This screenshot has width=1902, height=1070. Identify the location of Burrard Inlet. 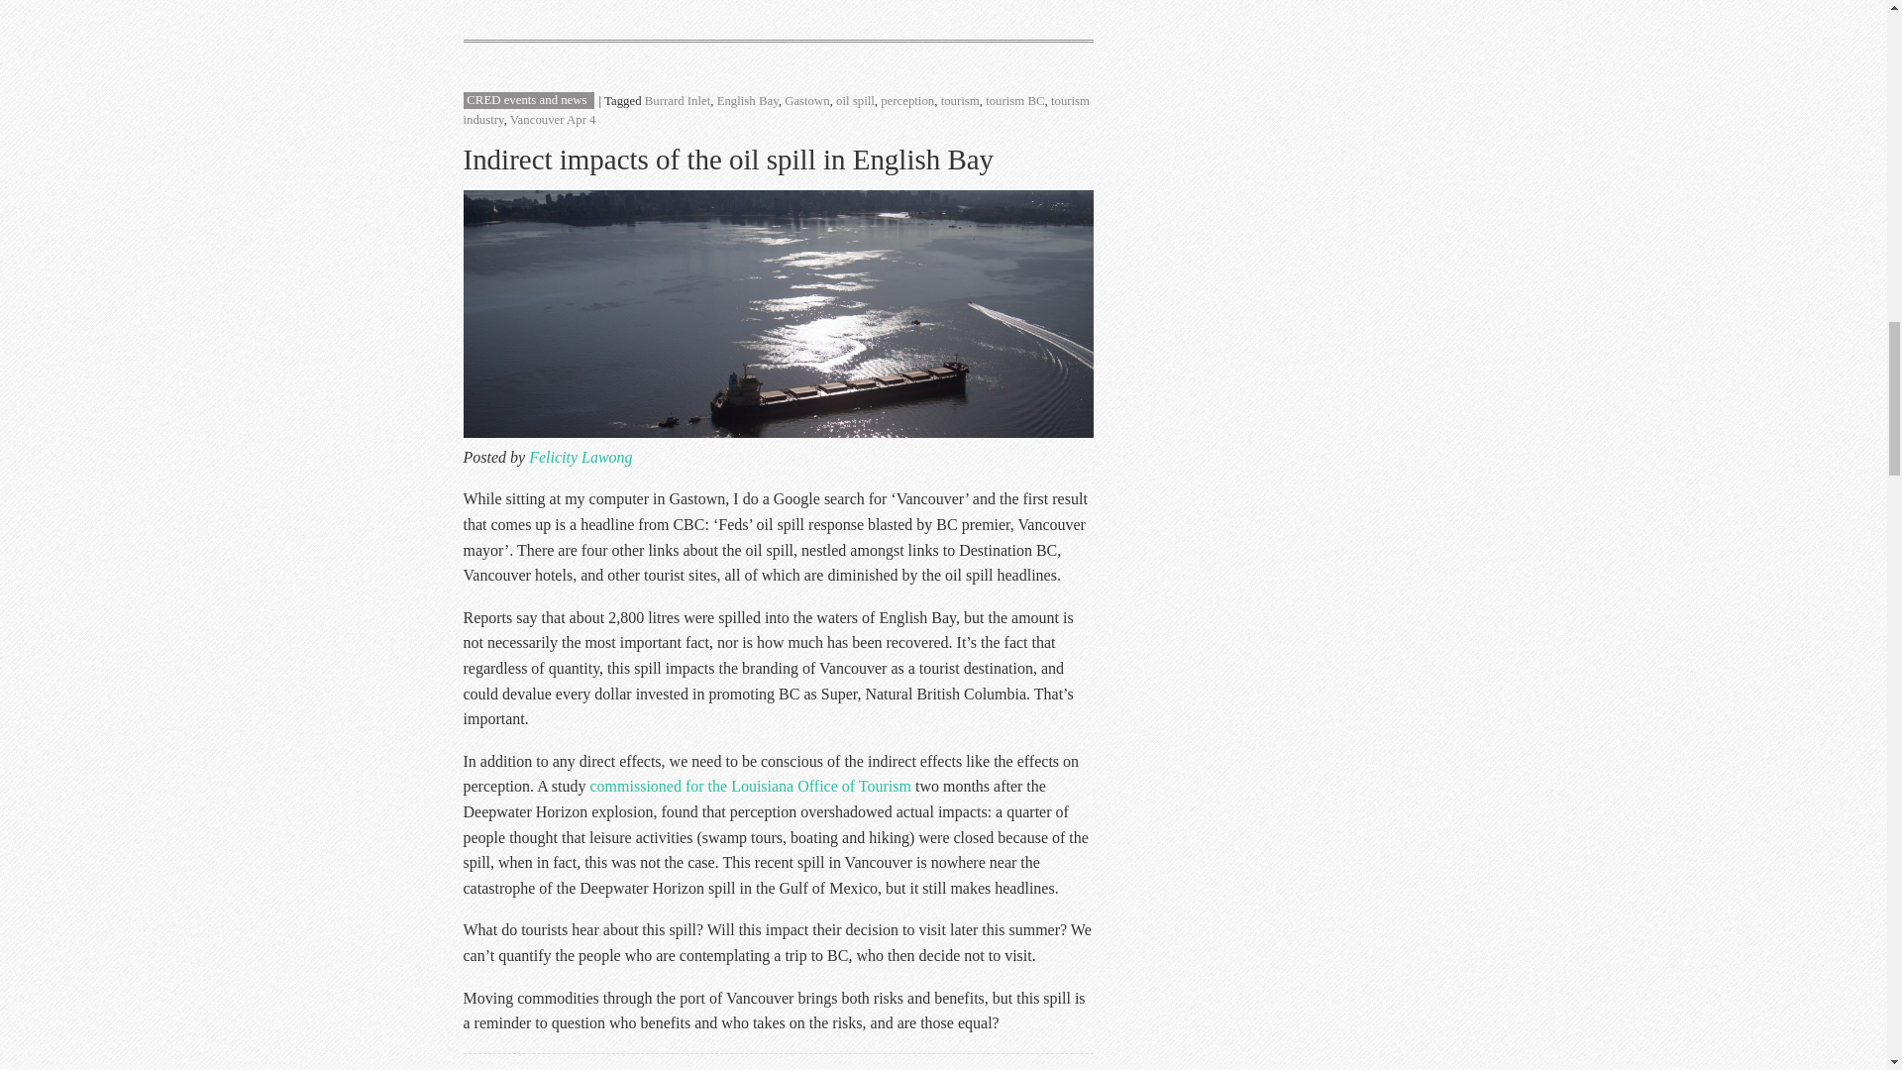
(677, 101).